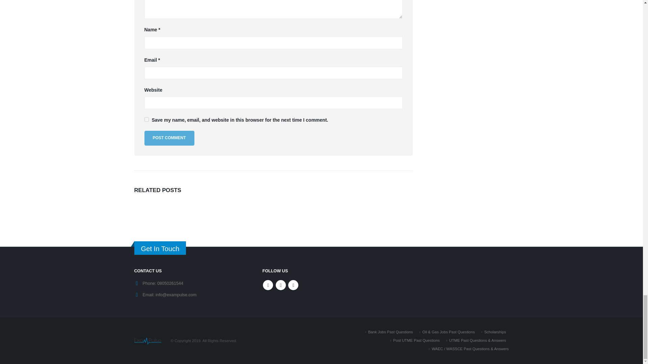 Image resolution: width=648 pixels, height=364 pixels. Describe the element at coordinates (146, 119) in the screenshot. I see `yes` at that location.